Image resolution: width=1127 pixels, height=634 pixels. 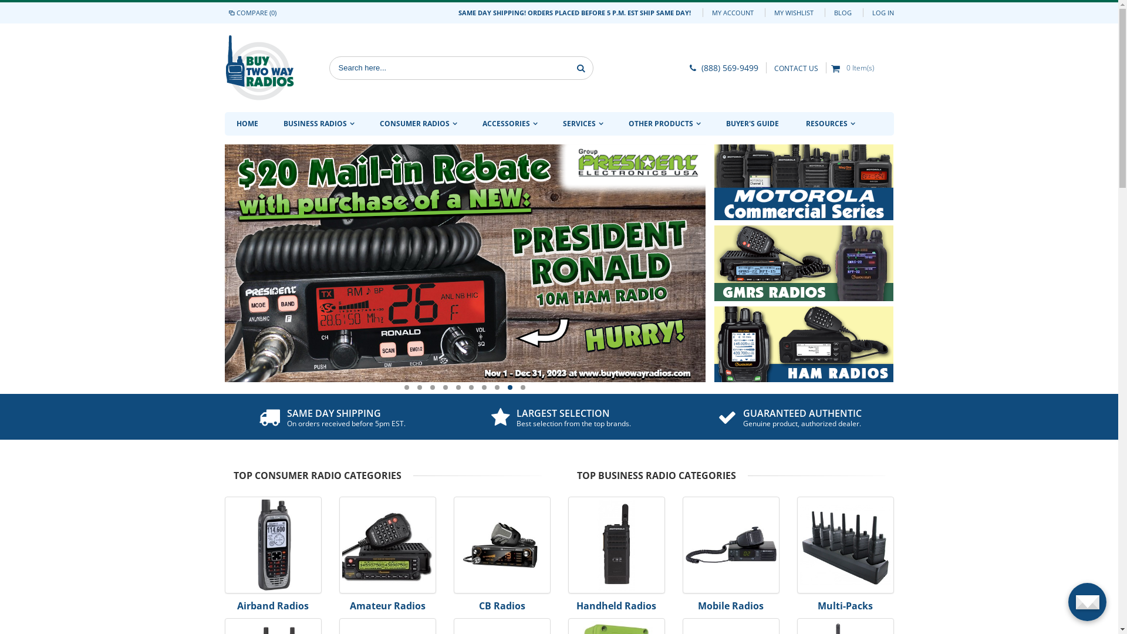 I want to click on ACCESSORIES, so click(x=509, y=124).